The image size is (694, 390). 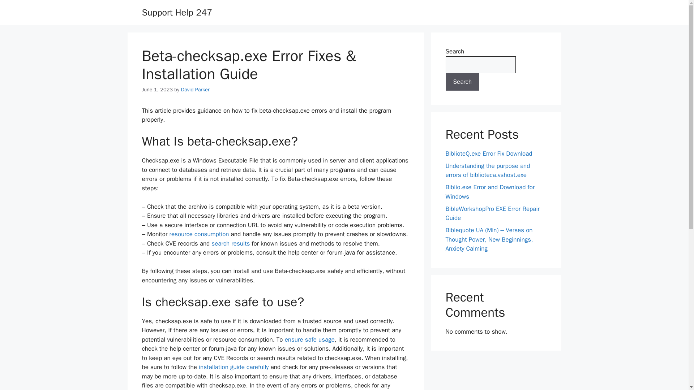 I want to click on Search, so click(x=462, y=82).